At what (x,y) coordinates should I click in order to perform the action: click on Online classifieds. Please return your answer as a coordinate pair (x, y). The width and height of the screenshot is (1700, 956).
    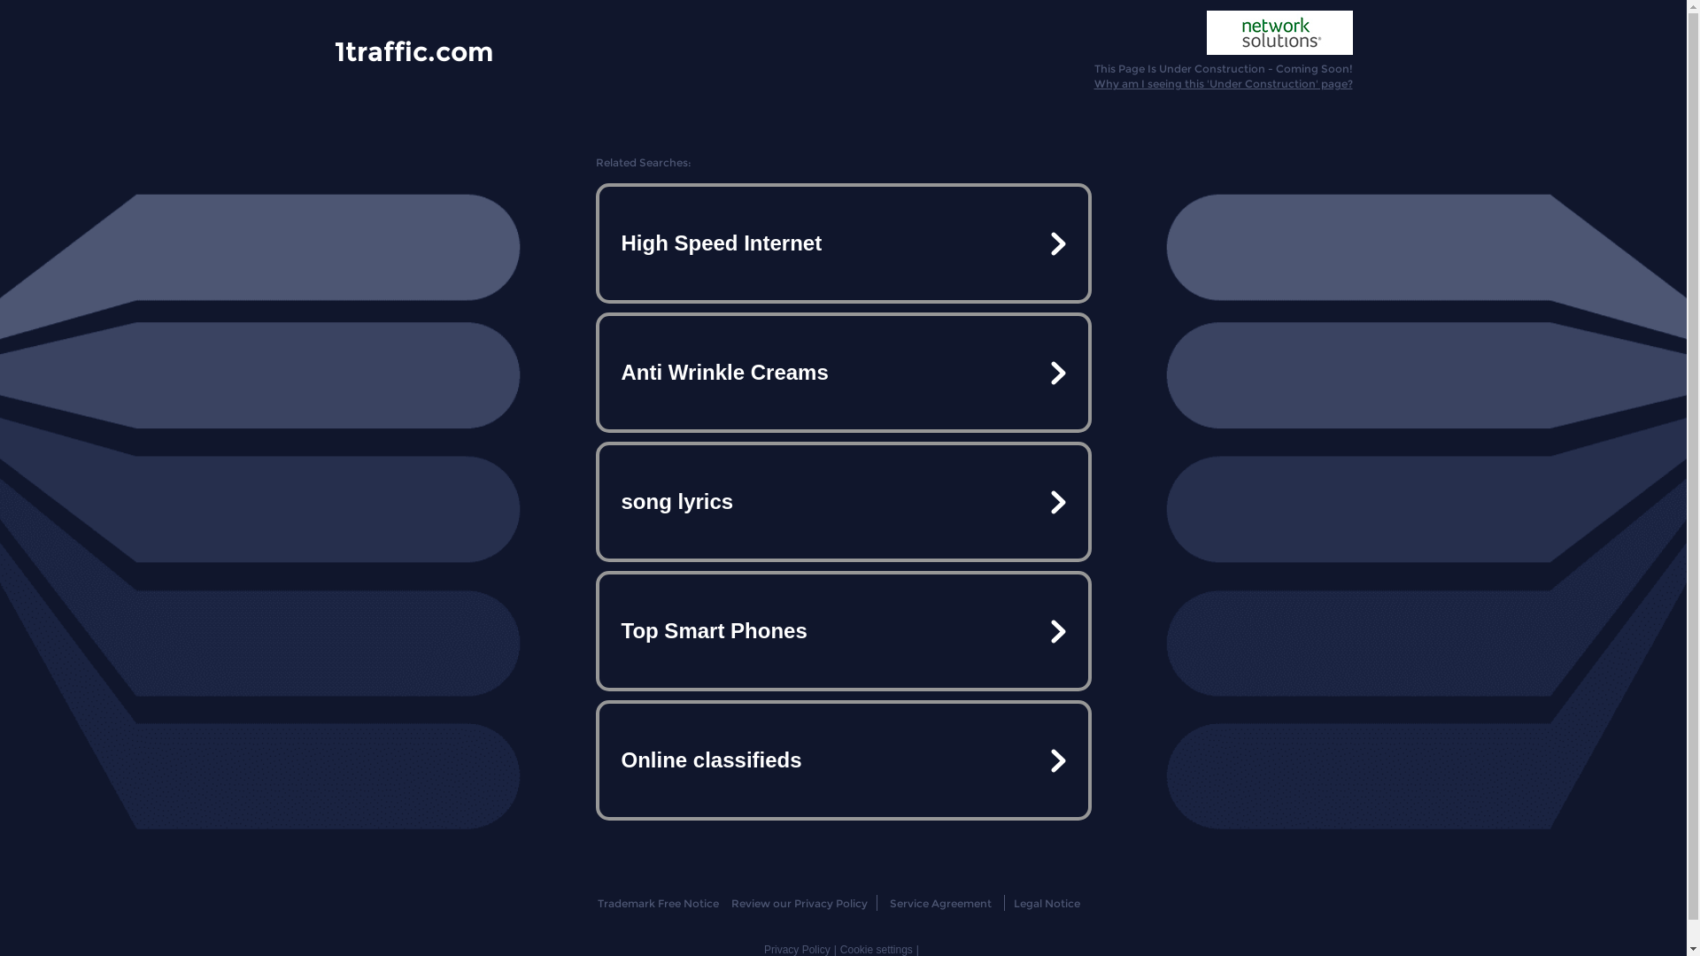
    Looking at the image, I should click on (843, 760).